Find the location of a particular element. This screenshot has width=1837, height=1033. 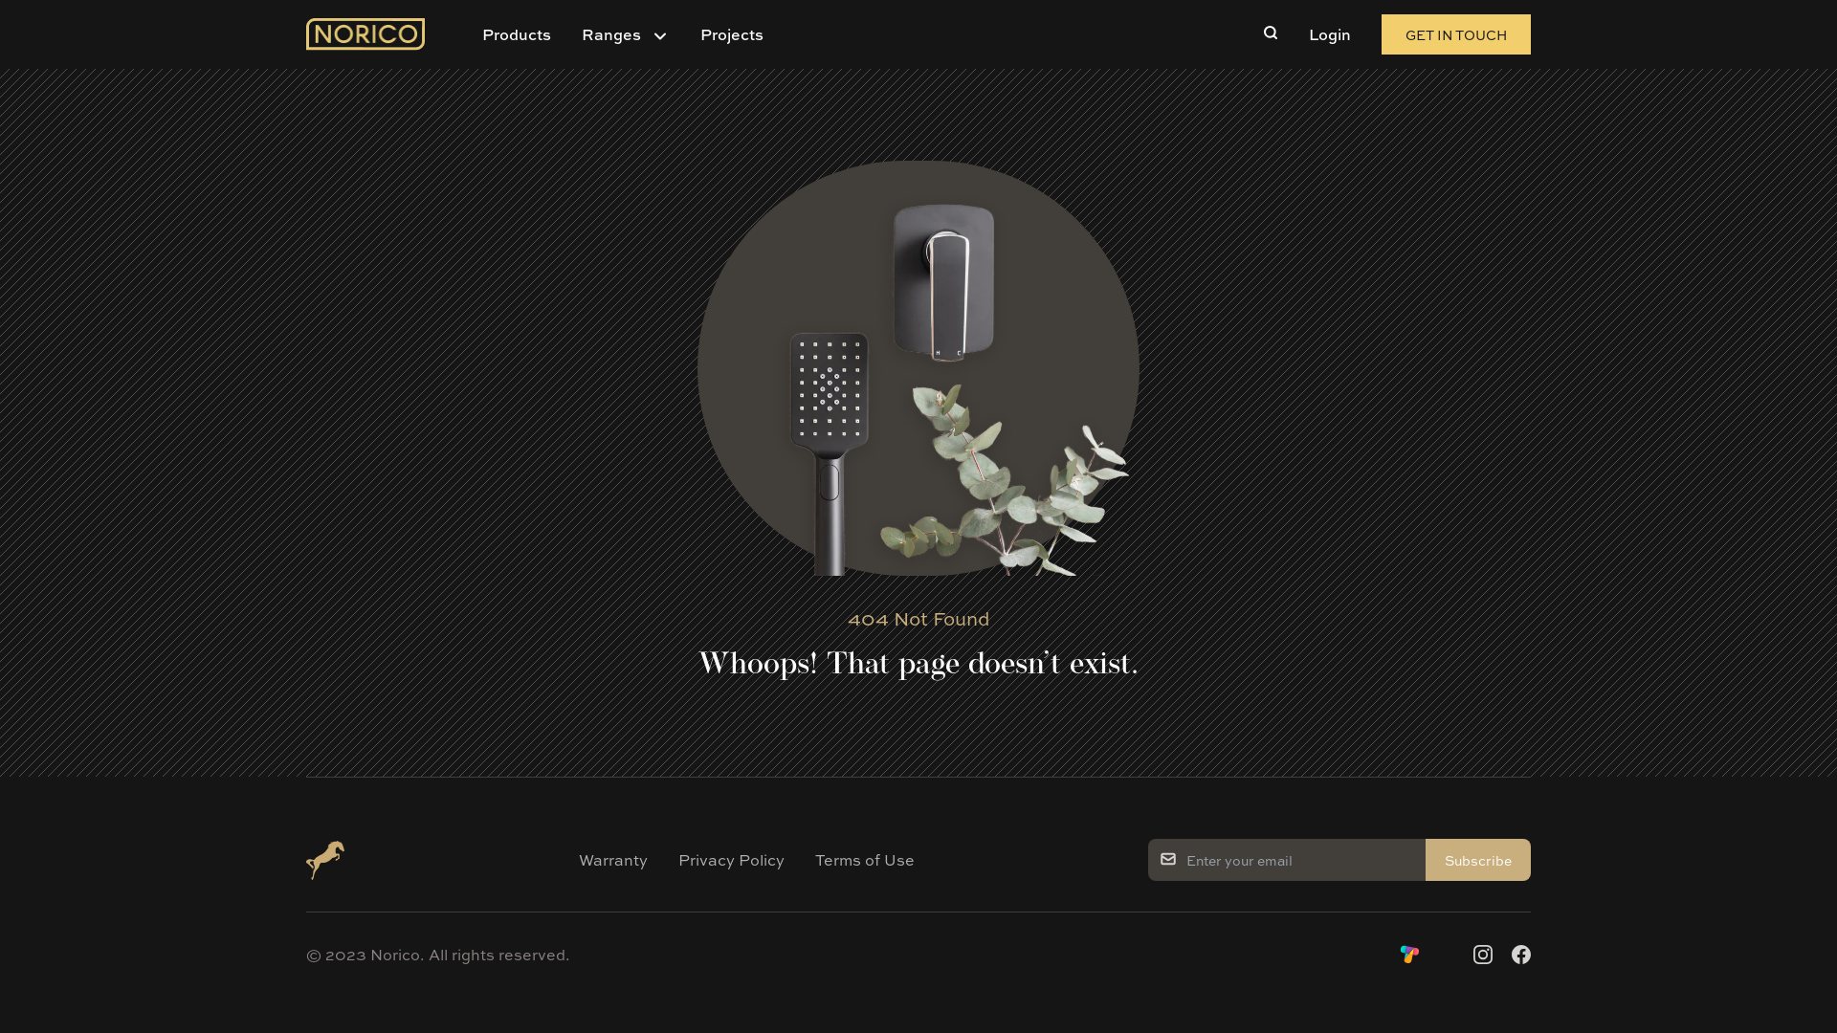

Products is located at coordinates (517, 34).